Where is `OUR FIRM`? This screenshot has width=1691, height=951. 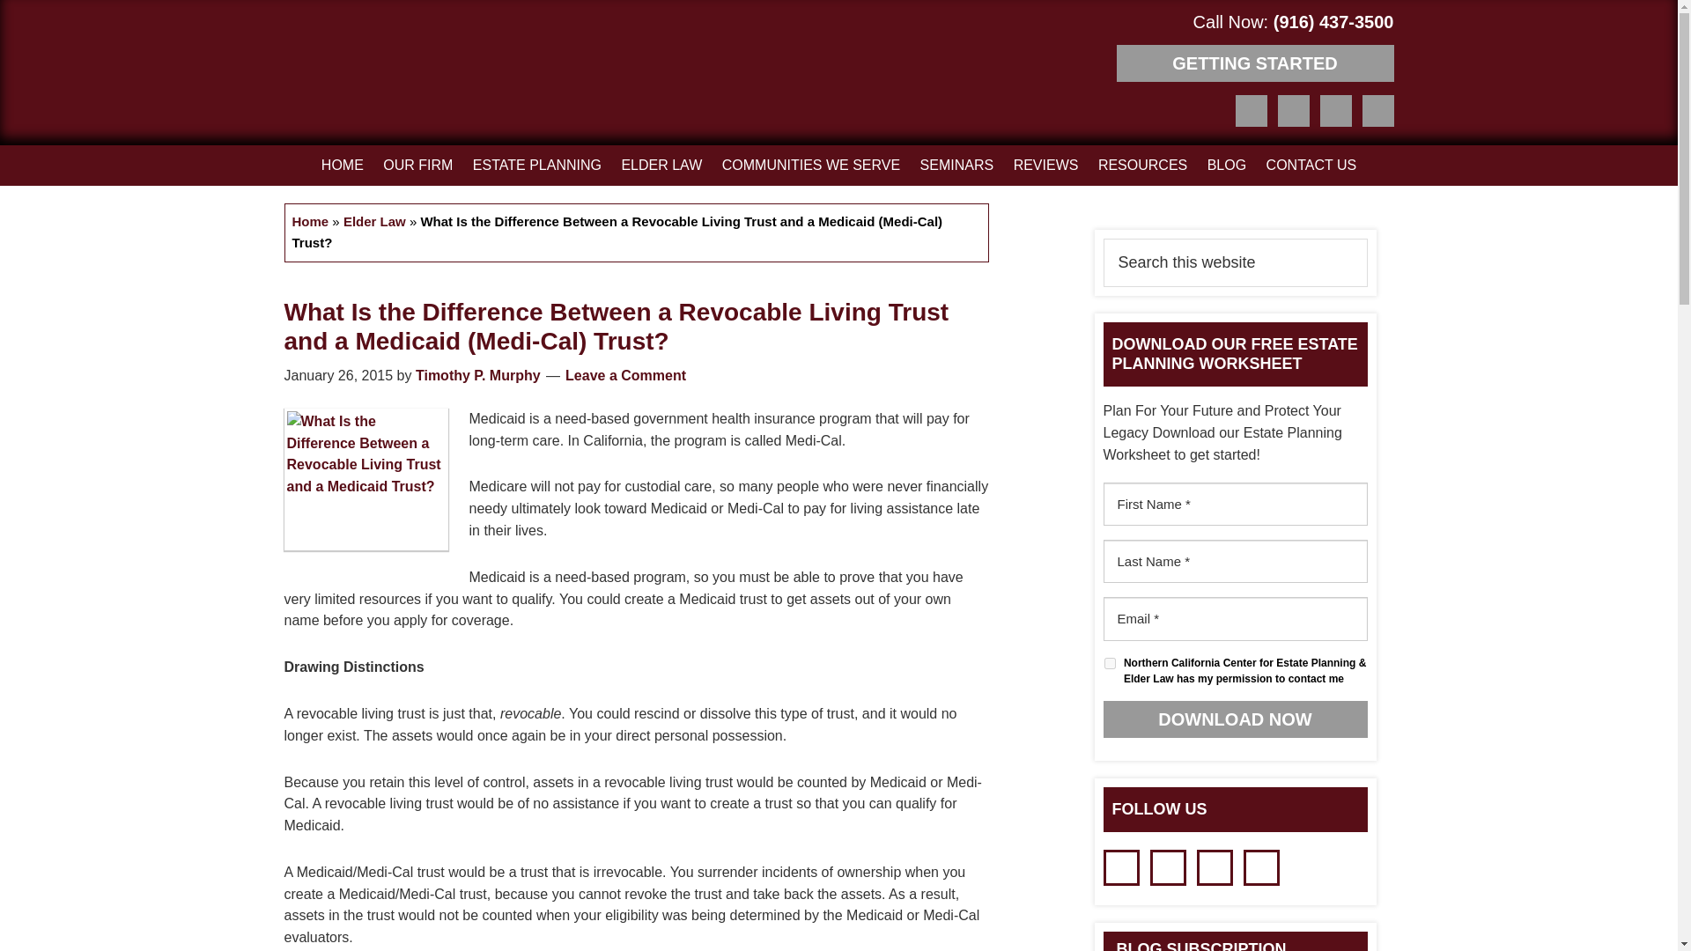 OUR FIRM is located at coordinates (417, 166).